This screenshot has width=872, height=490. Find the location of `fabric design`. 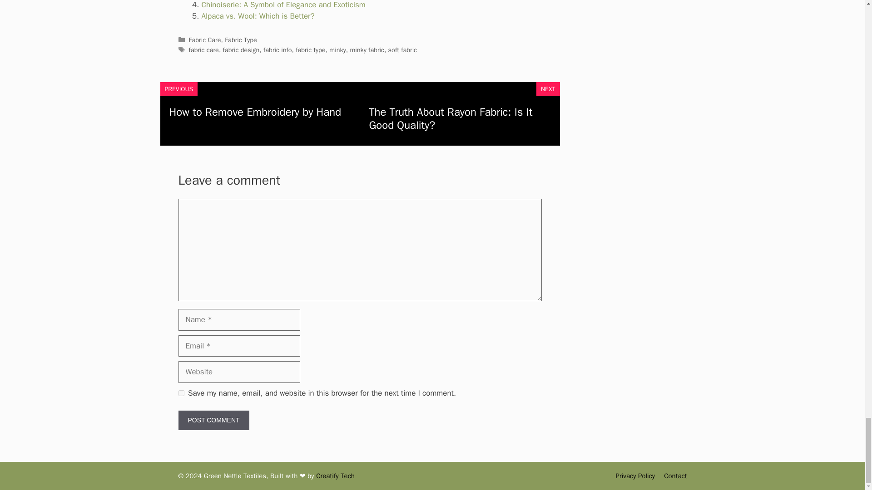

fabric design is located at coordinates (242, 50).